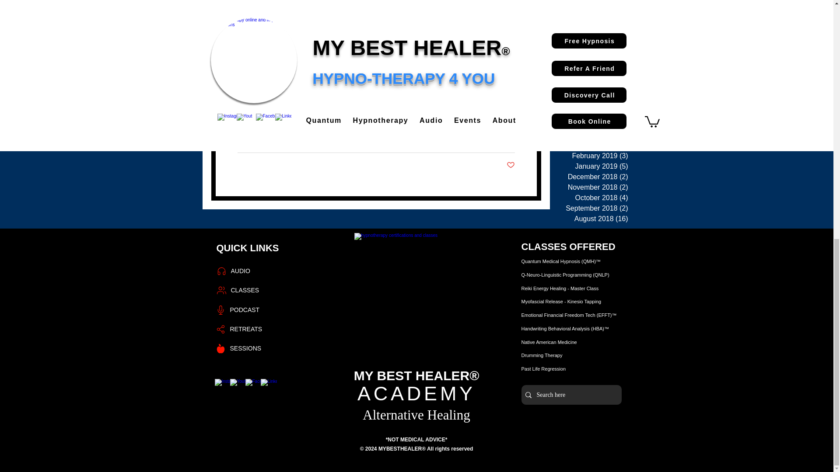 Image resolution: width=840 pixels, height=472 pixels. What do you see at coordinates (407, 96) in the screenshot?
I see `headache` at bounding box center [407, 96].